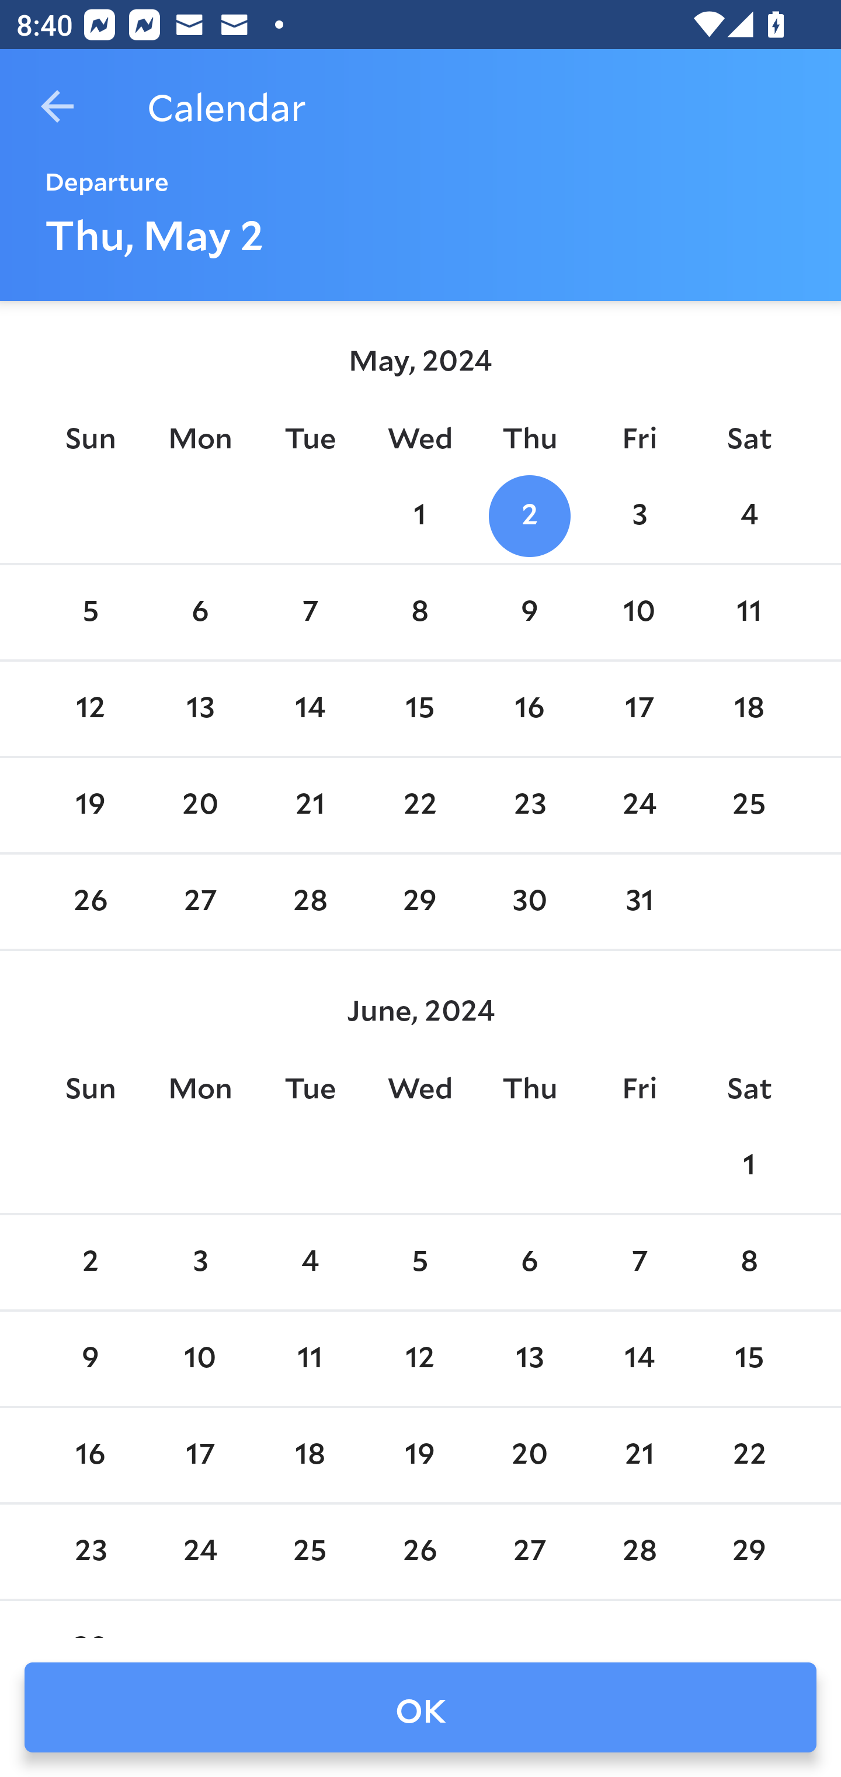 The image size is (841, 1777). I want to click on 25, so click(749, 805).